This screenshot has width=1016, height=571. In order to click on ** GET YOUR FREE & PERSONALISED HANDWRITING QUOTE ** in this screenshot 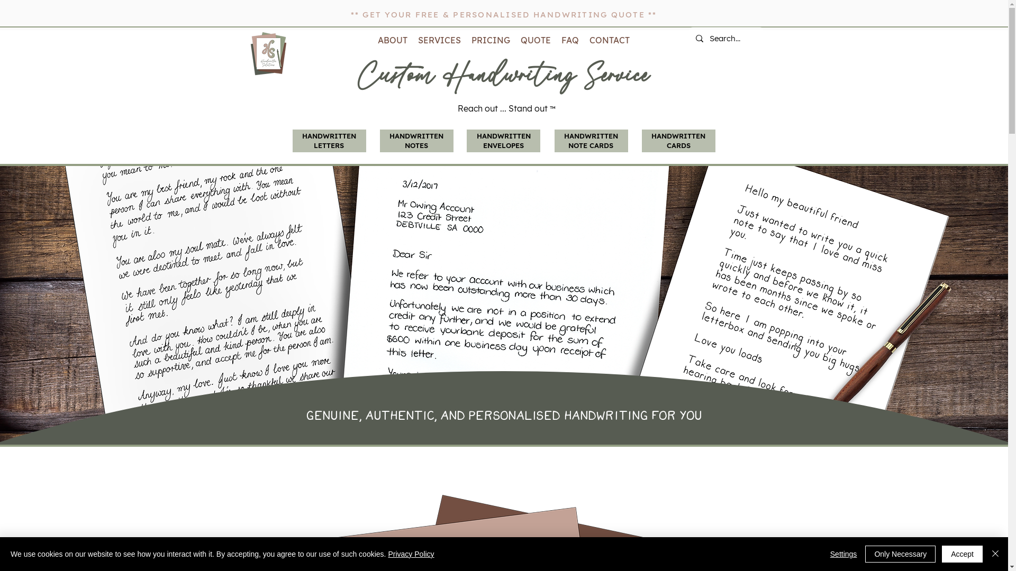, I will do `click(504, 15)`.